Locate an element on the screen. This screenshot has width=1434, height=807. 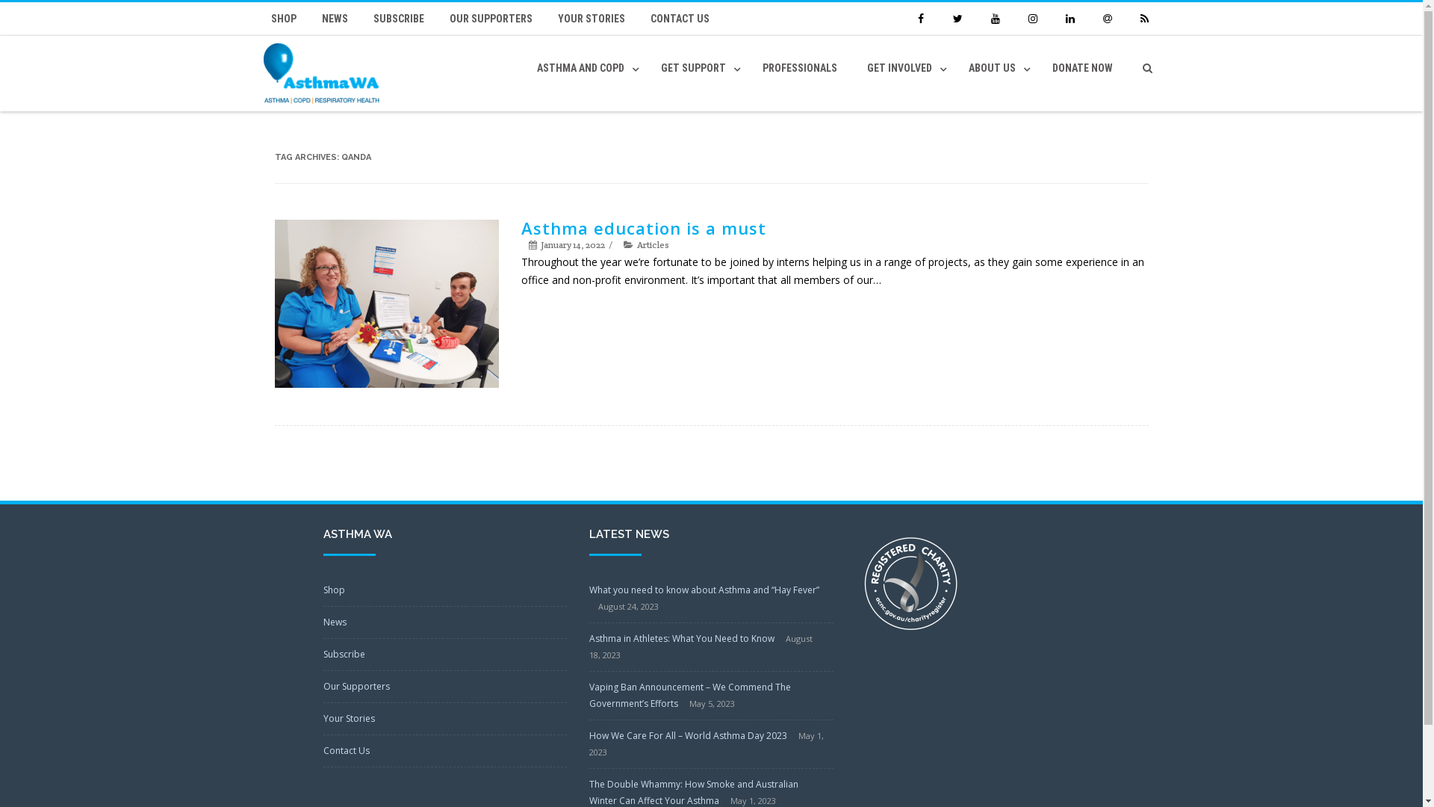
ABOUT US is located at coordinates (995, 68).